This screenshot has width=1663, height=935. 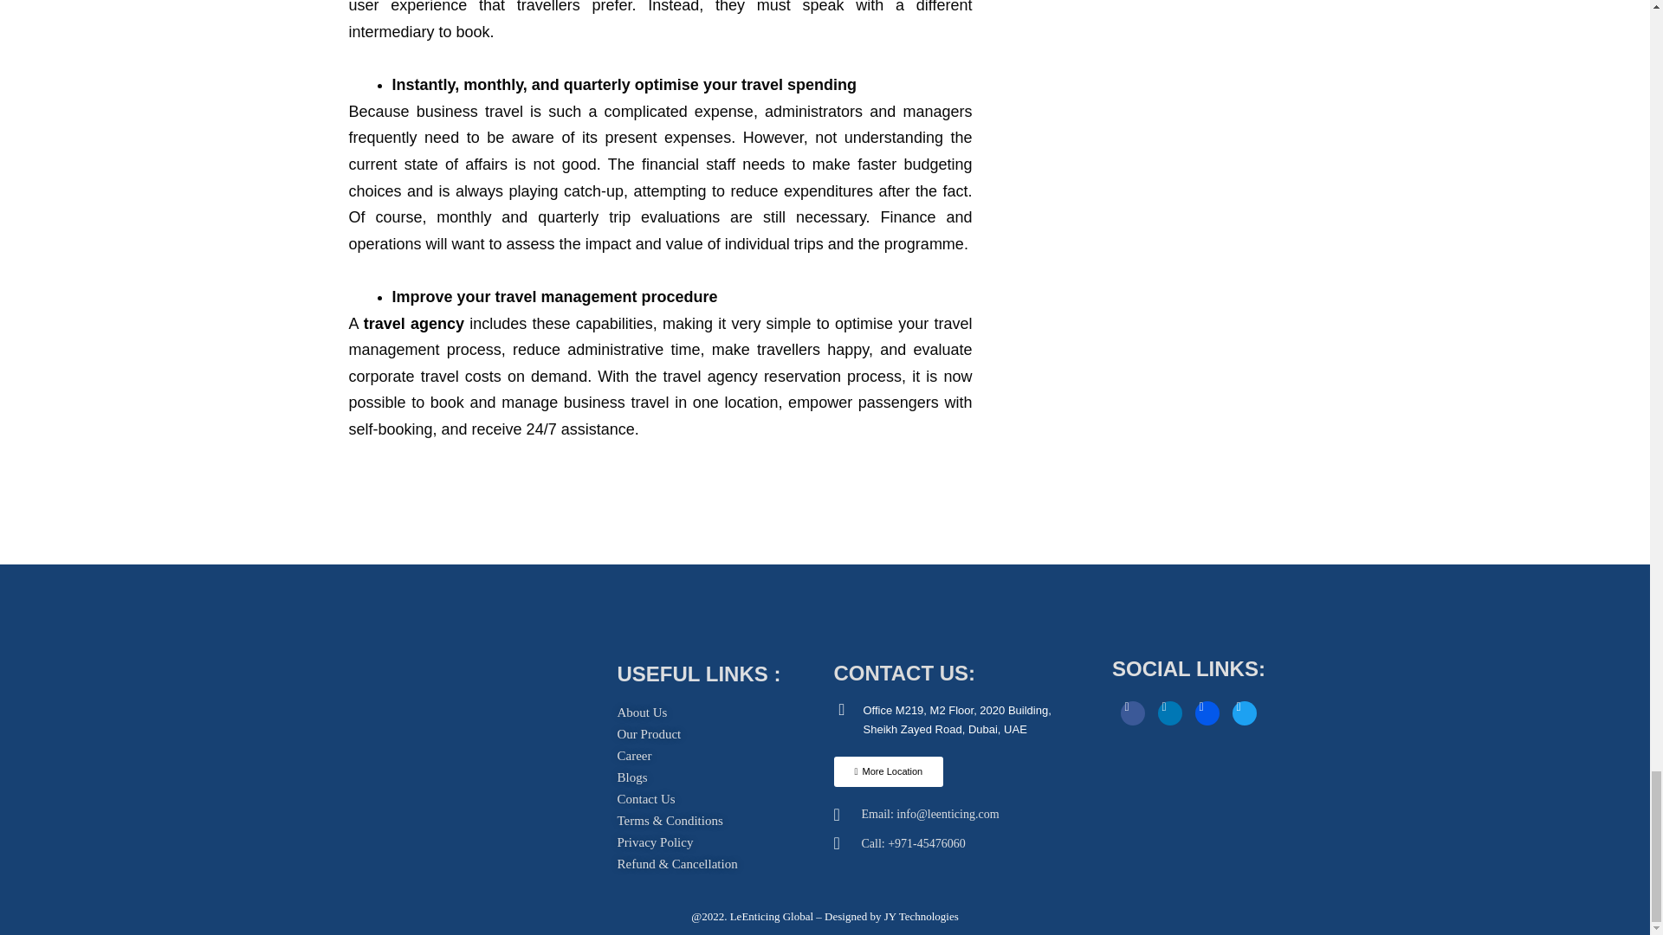 I want to click on Blogs, so click(x=631, y=777).